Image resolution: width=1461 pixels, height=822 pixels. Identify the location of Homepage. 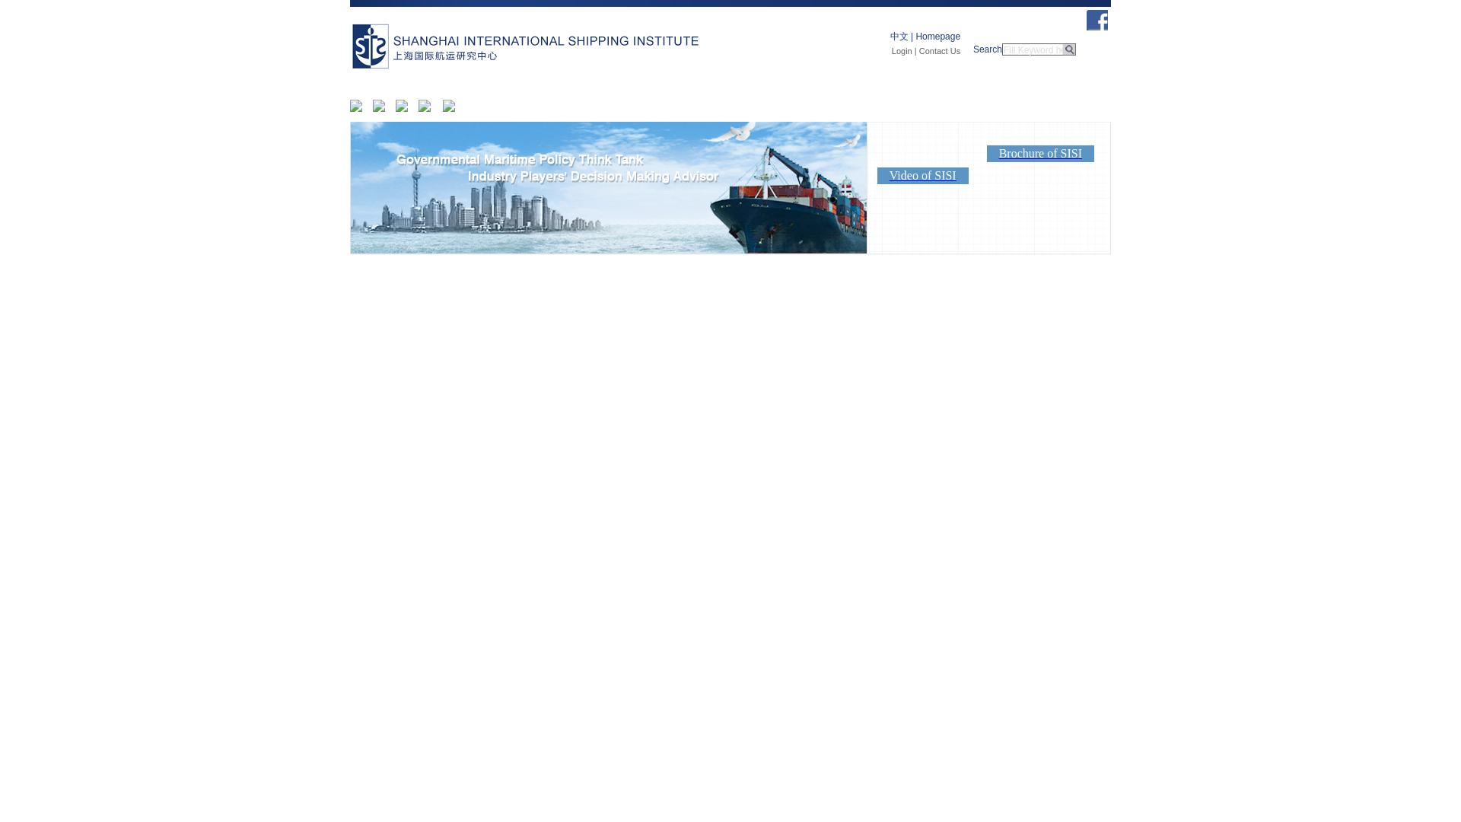
(937, 37).